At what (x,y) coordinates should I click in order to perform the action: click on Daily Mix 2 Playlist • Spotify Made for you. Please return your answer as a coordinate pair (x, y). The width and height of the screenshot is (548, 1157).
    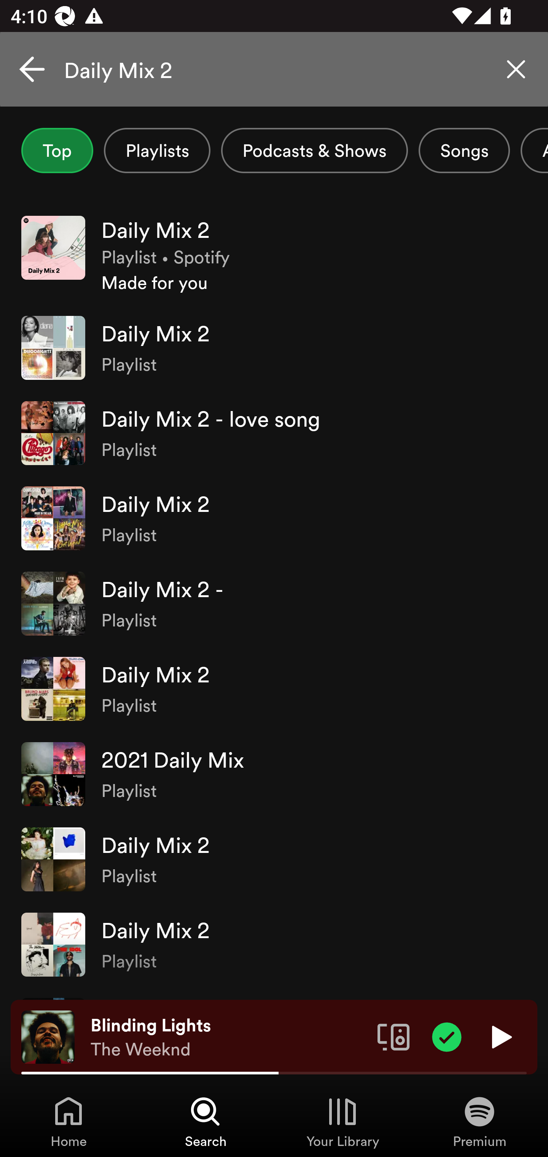
    Looking at the image, I should click on (274, 255).